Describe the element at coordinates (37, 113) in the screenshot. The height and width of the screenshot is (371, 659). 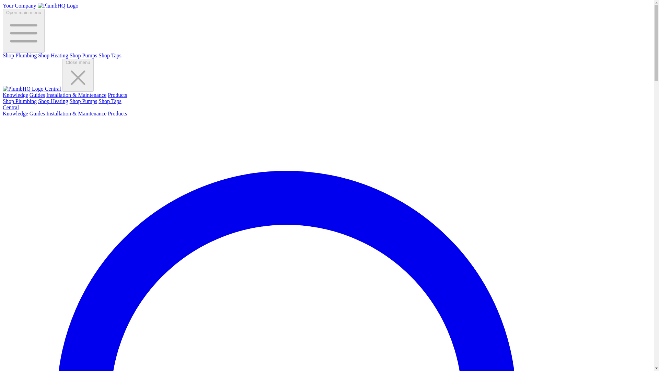
I see `Guides` at that location.